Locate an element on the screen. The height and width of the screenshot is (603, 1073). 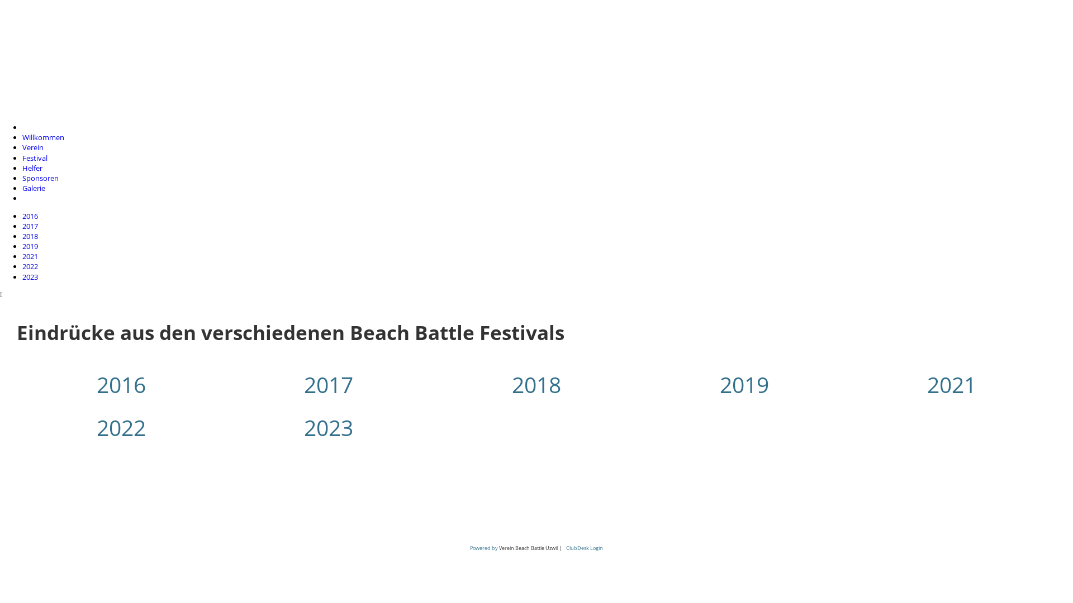
2023 is located at coordinates (329, 428).